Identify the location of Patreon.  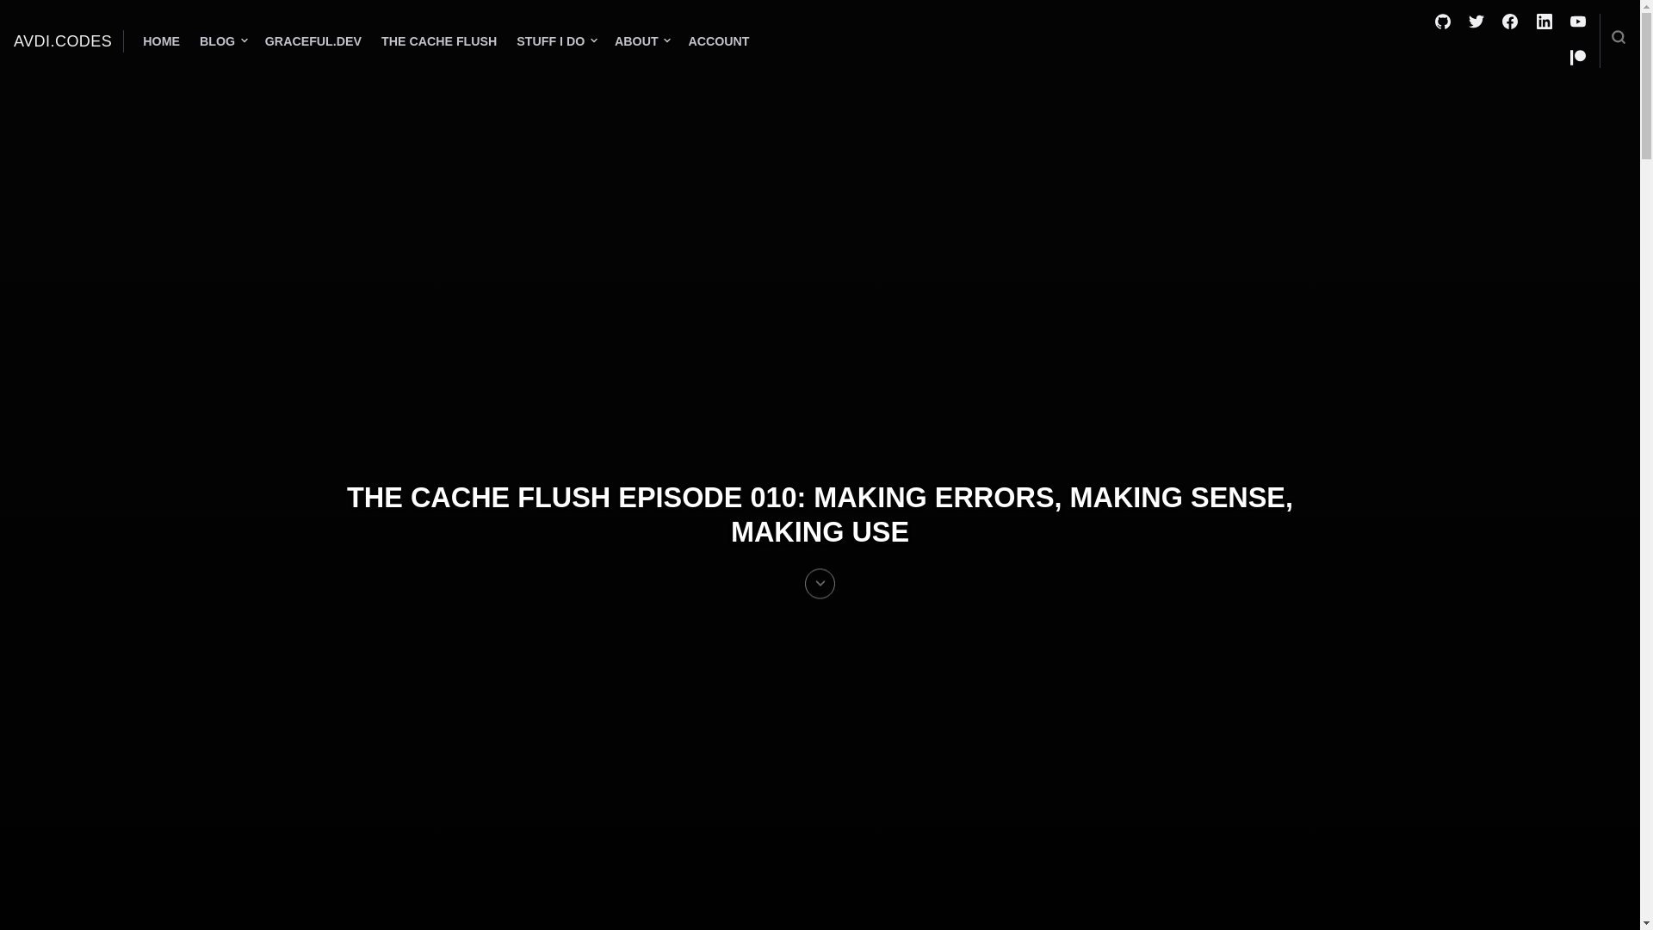
(1577, 60).